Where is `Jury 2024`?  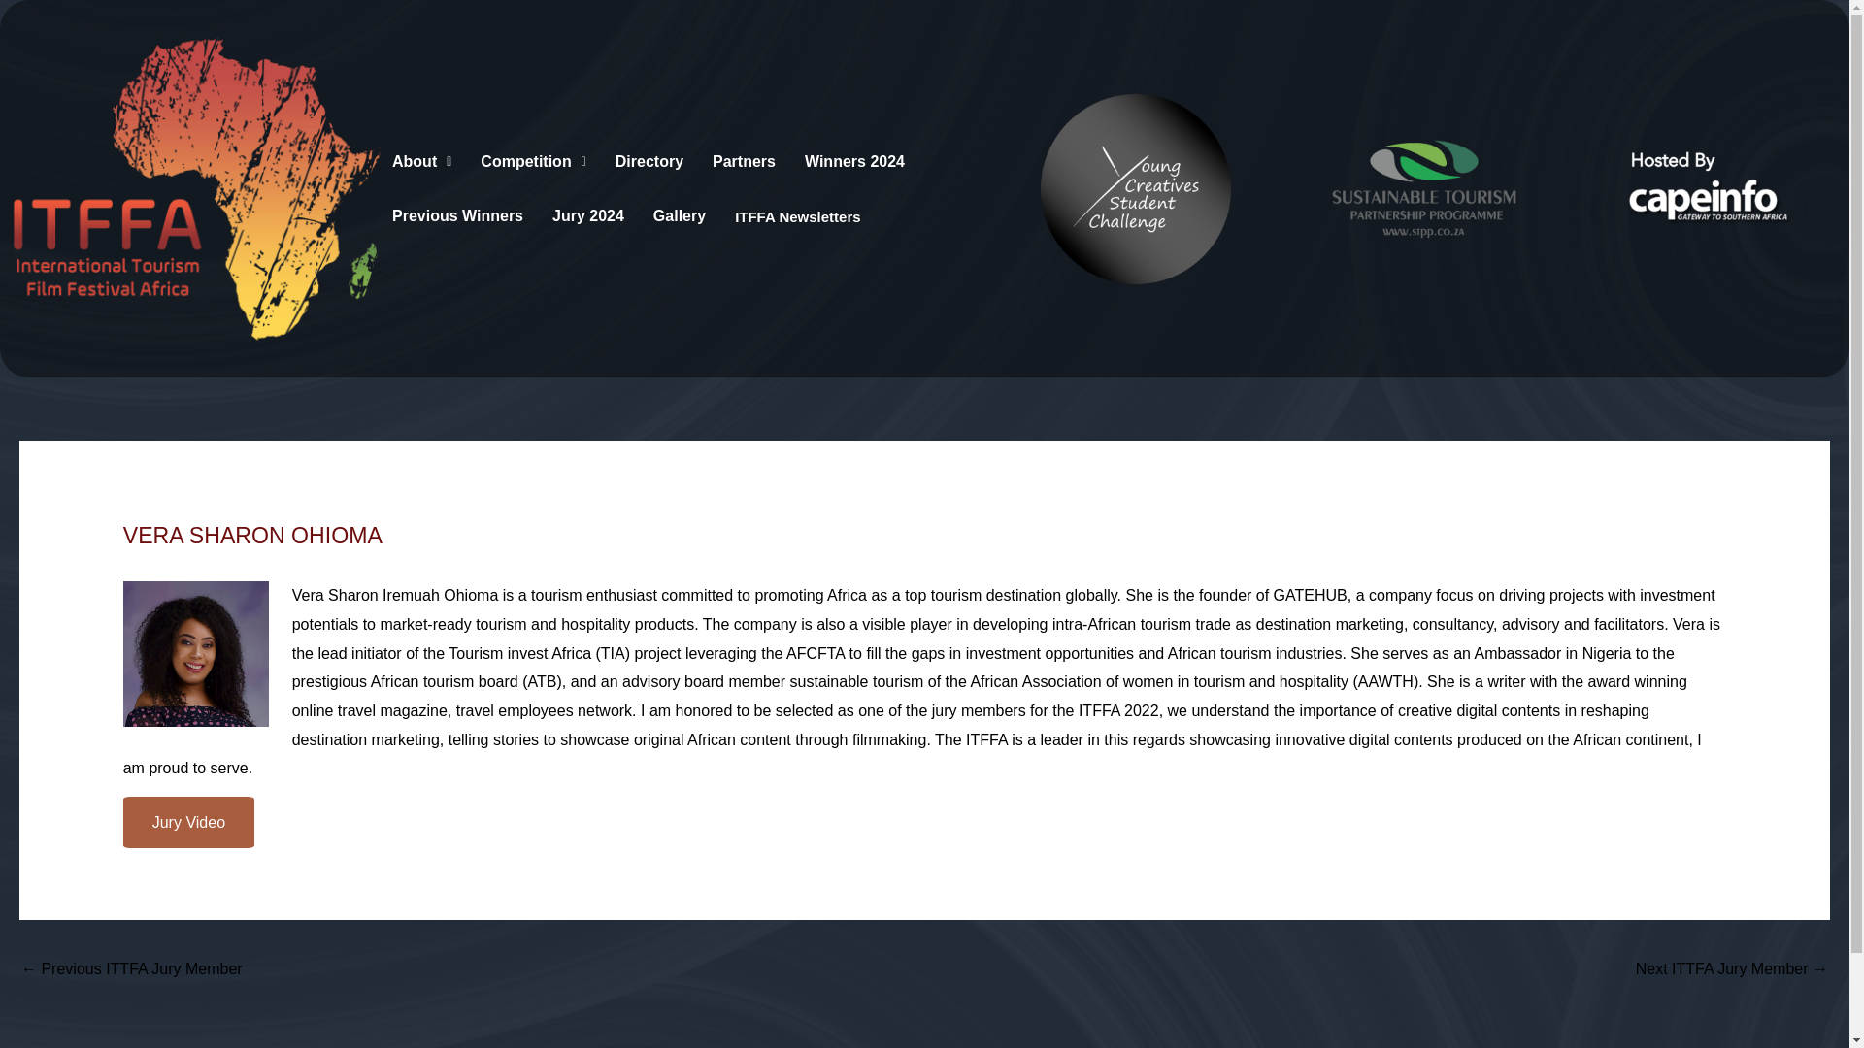
Jury 2024 is located at coordinates (587, 215).